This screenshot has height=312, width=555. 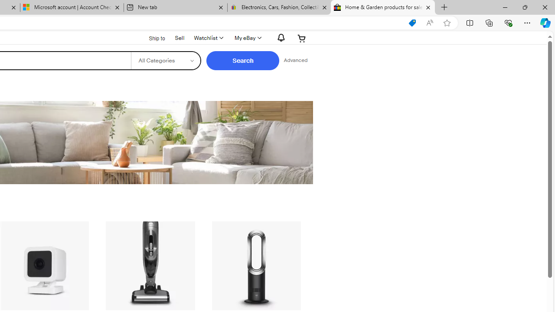 What do you see at coordinates (470, 23) in the screenshot?
I see `Split screen` at bounding box center [470, 23].